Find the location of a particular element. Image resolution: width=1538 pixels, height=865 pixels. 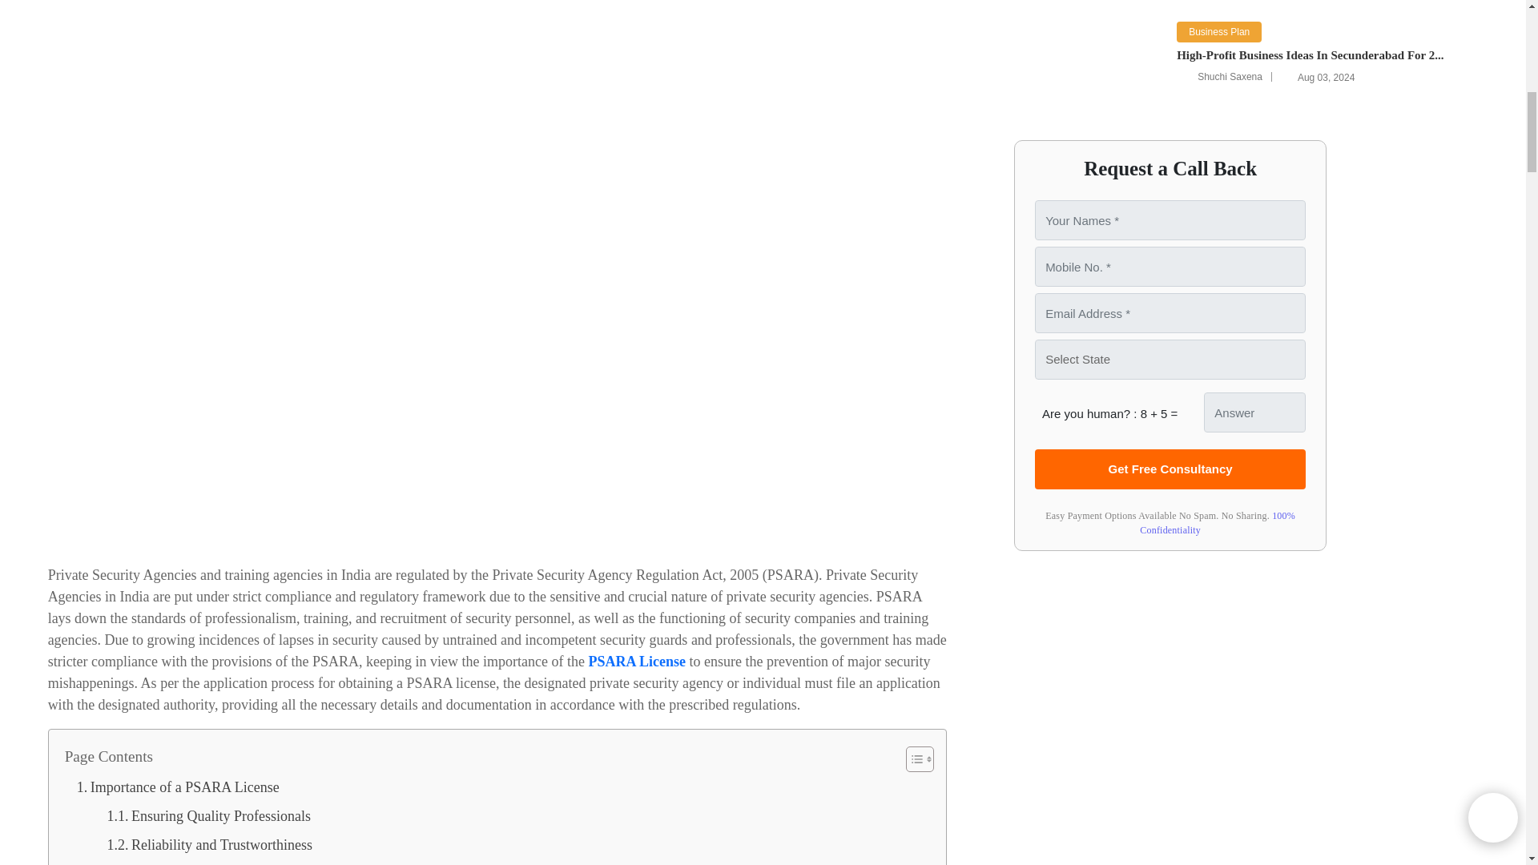

Importance of a PSARA License is located at coordinates (178, 787).